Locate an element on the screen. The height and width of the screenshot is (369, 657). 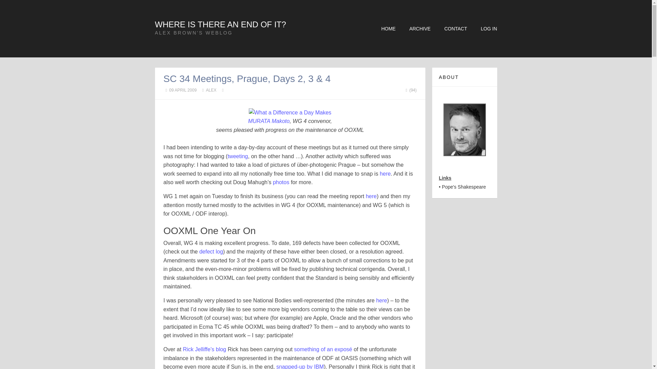
here is located at coordinates (381, 300).